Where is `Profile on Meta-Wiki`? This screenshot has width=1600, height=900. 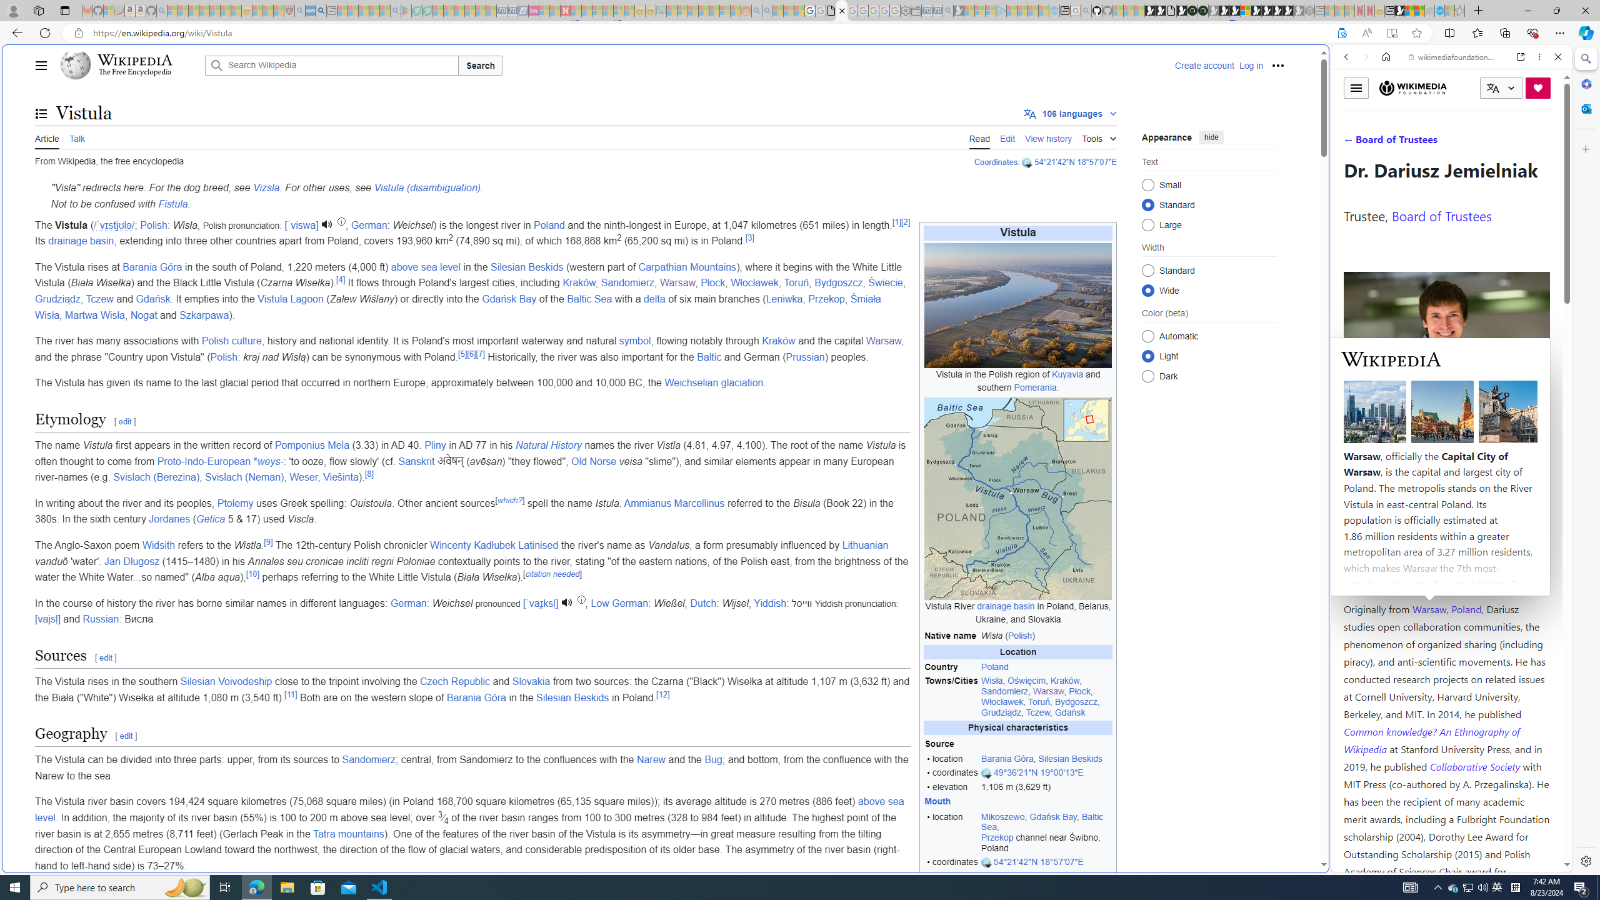
Profile on Meta-Wiki is located at coordinates (1400, 445).